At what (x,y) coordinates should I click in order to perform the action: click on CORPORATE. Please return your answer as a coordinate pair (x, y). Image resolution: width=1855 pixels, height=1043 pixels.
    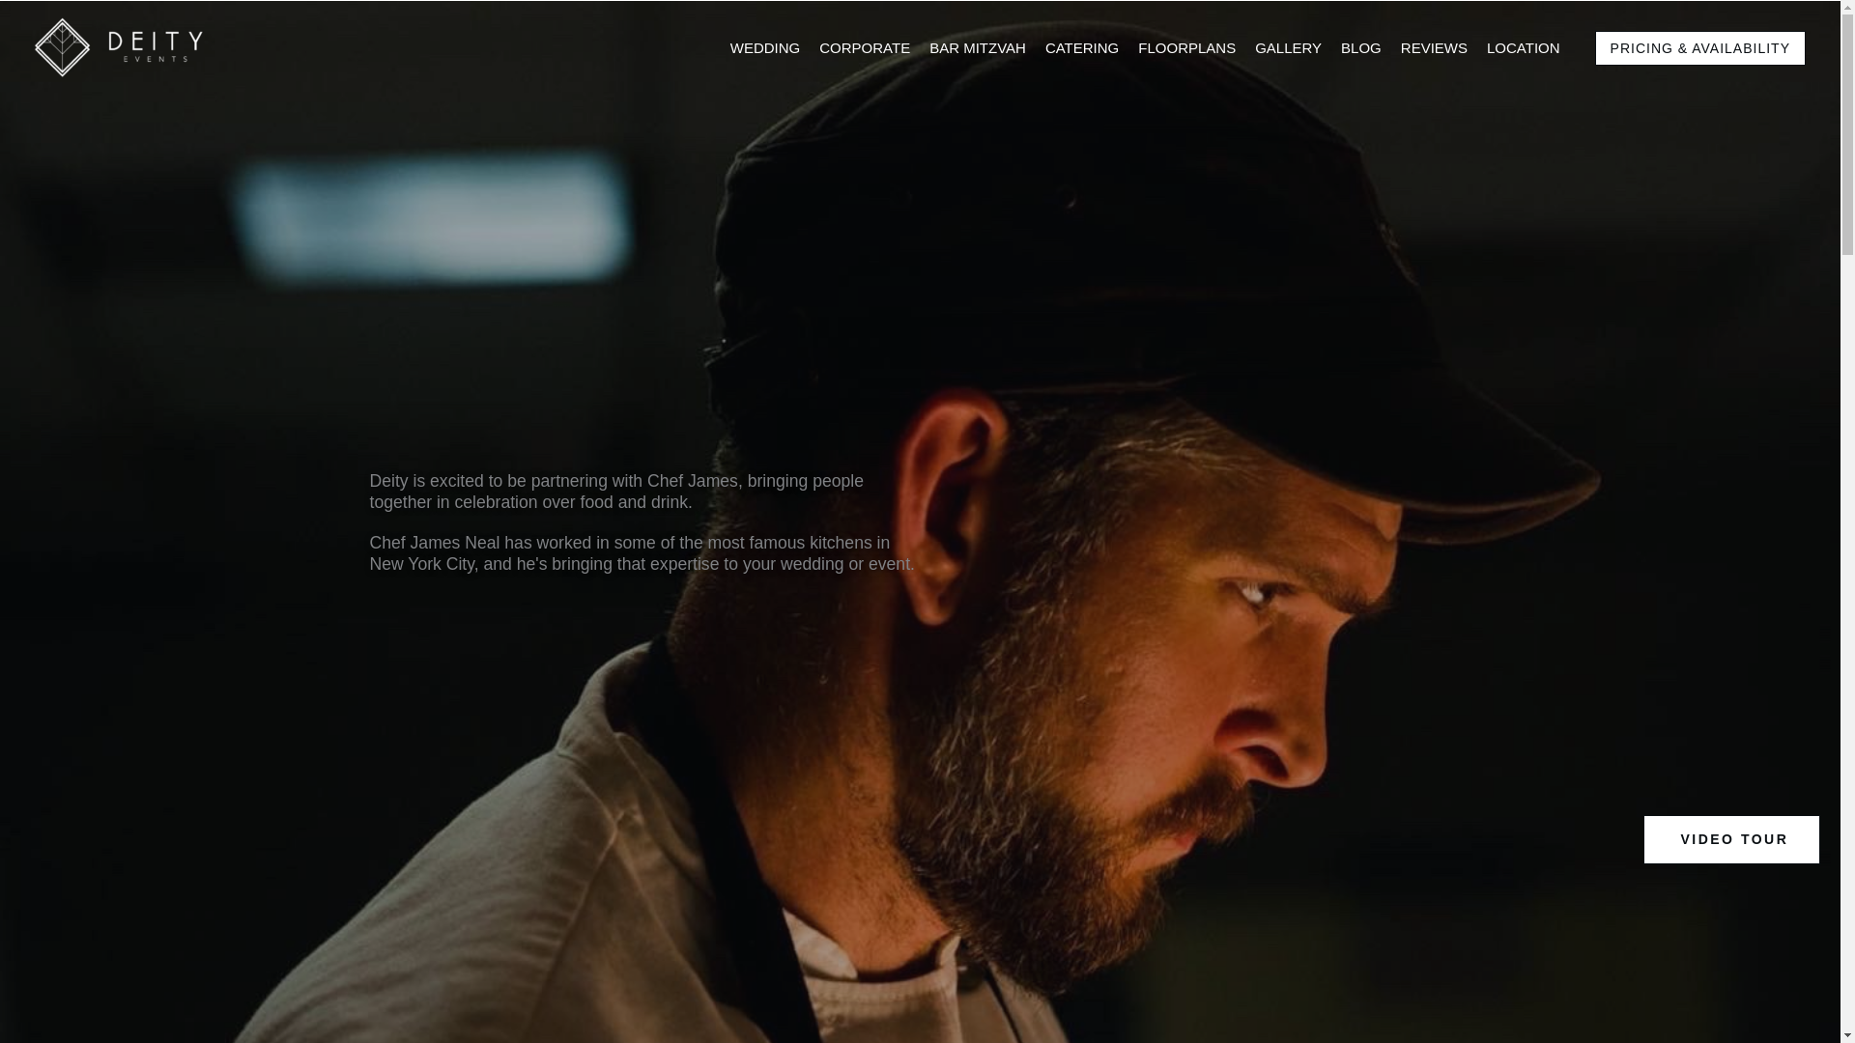
    Looking at the image, I should click on (869, 48).